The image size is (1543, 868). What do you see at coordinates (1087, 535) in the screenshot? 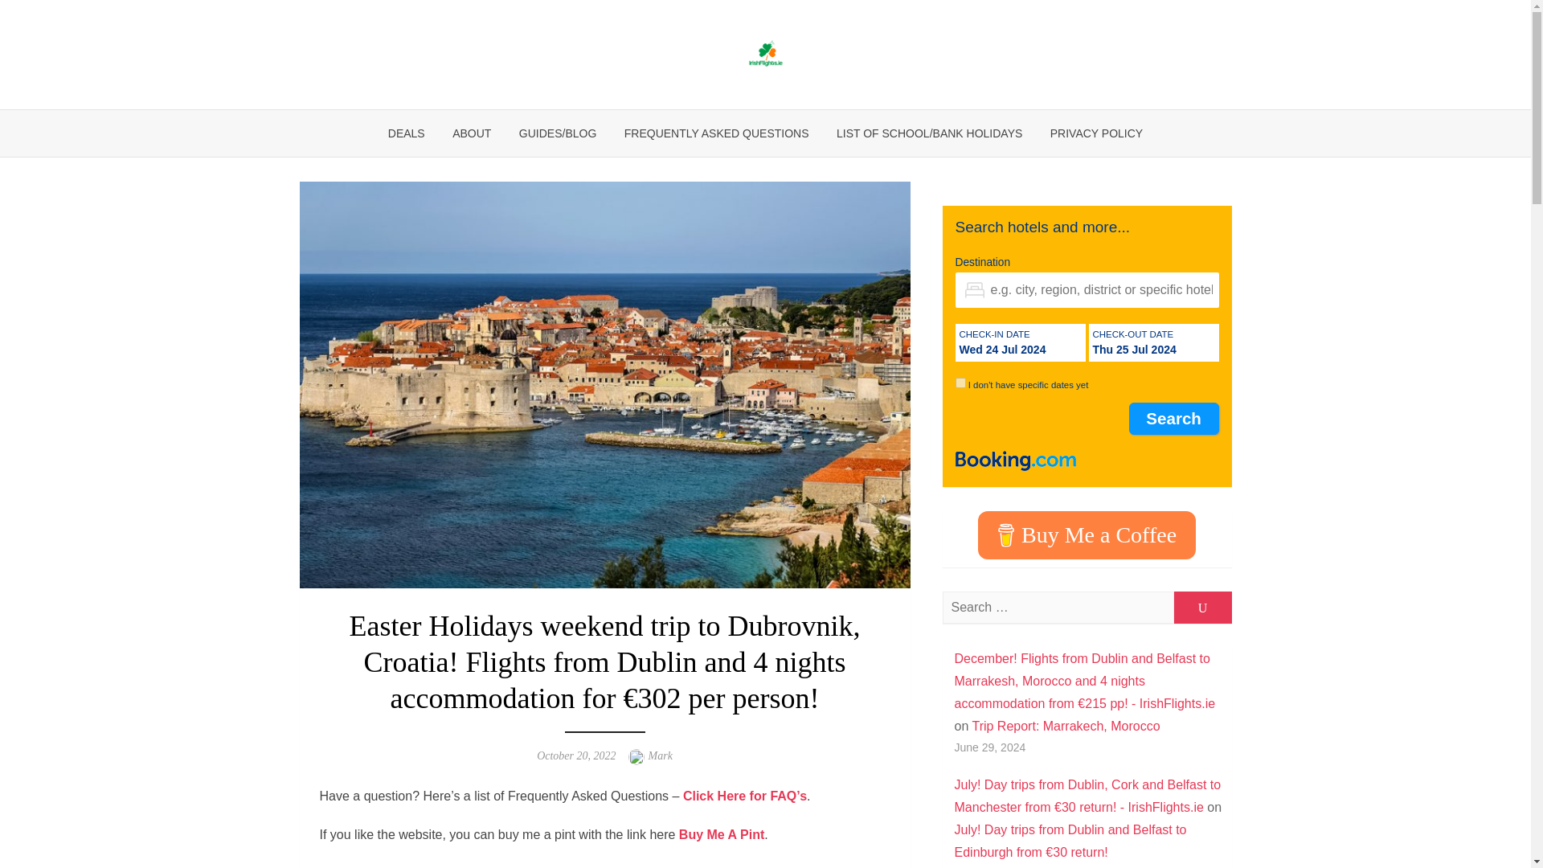
I see `Buy Me a Coffee` at bounding box center [1087, 535].